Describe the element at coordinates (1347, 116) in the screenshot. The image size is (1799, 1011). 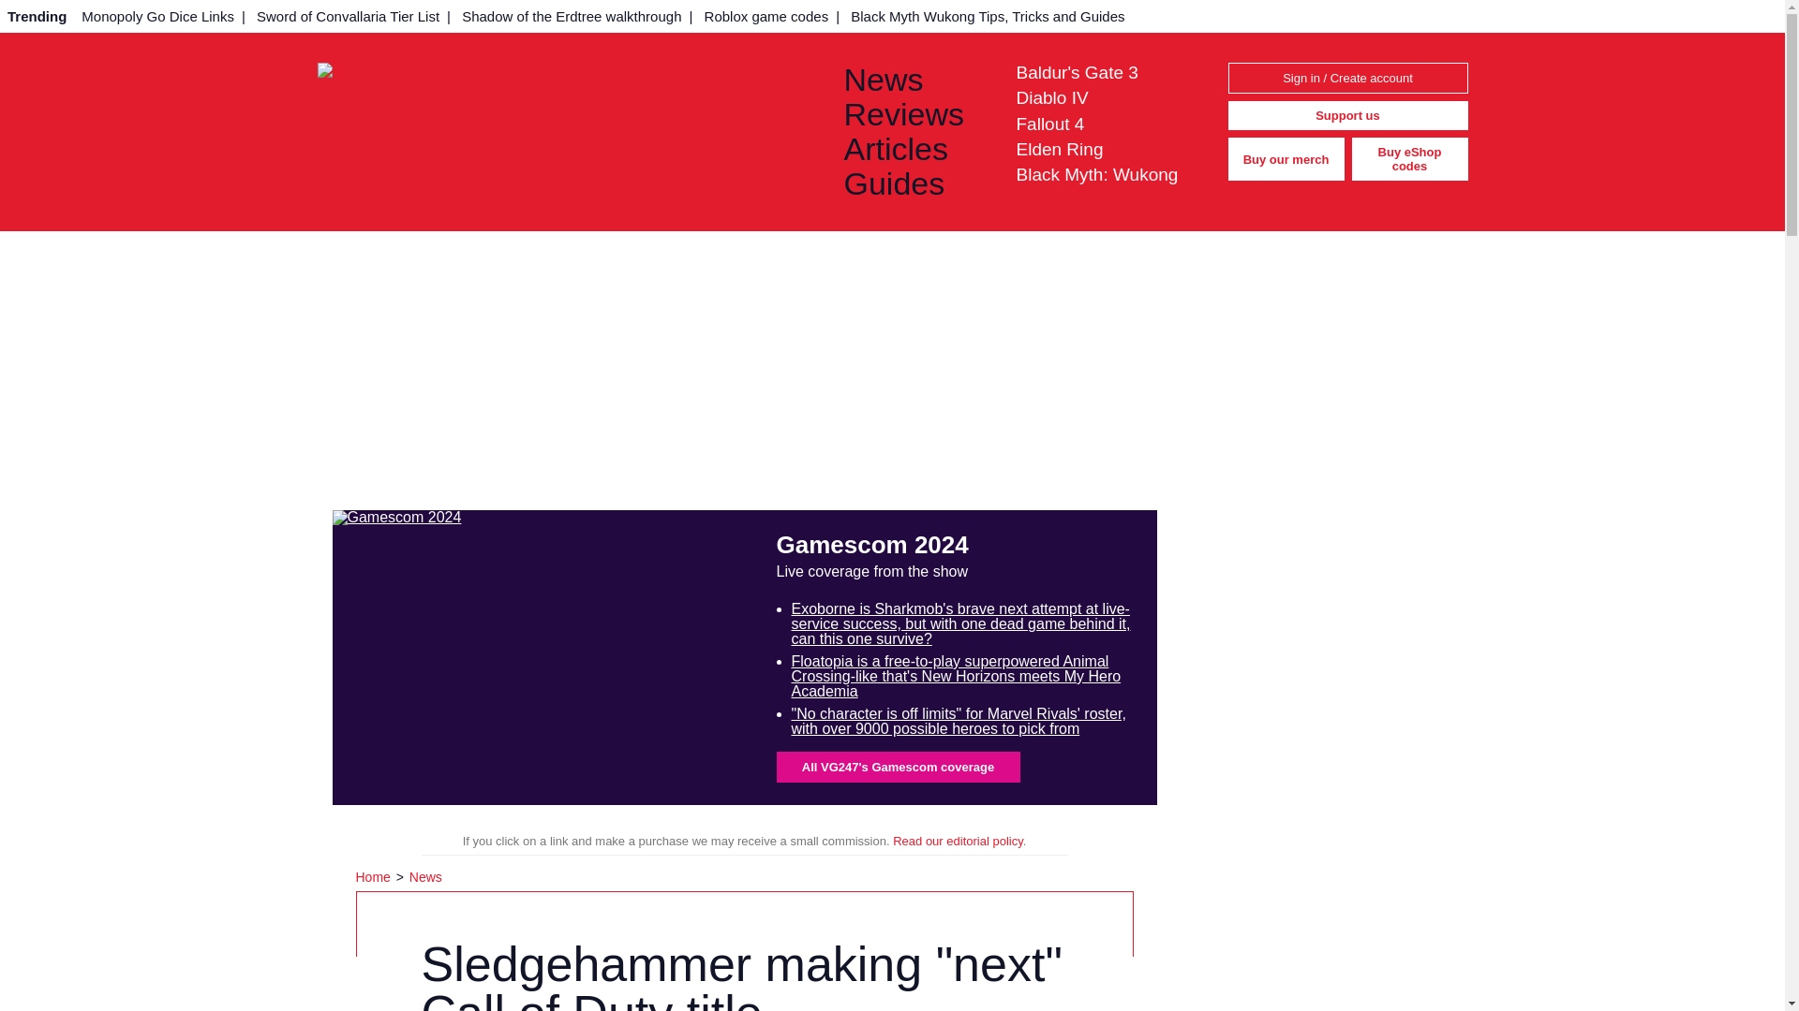
I see `Support us` at that location.